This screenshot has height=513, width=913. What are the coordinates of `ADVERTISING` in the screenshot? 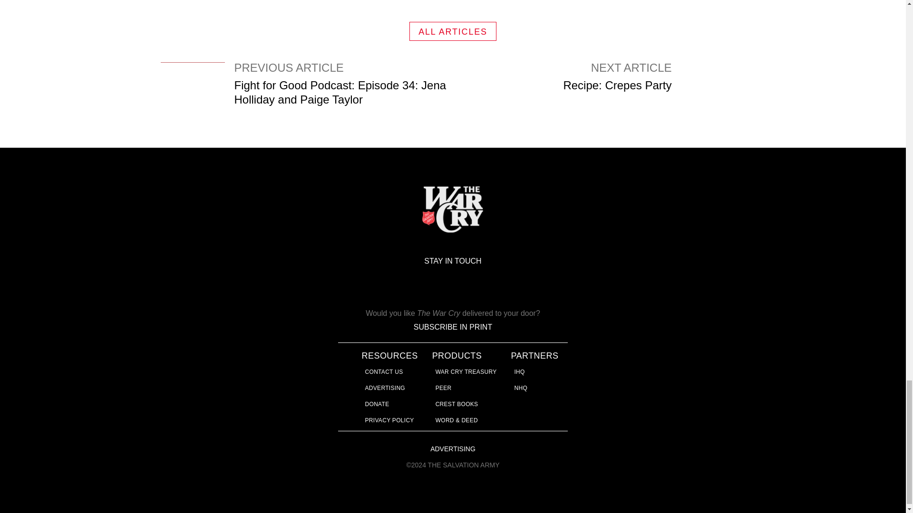 It's located at (384, 371).